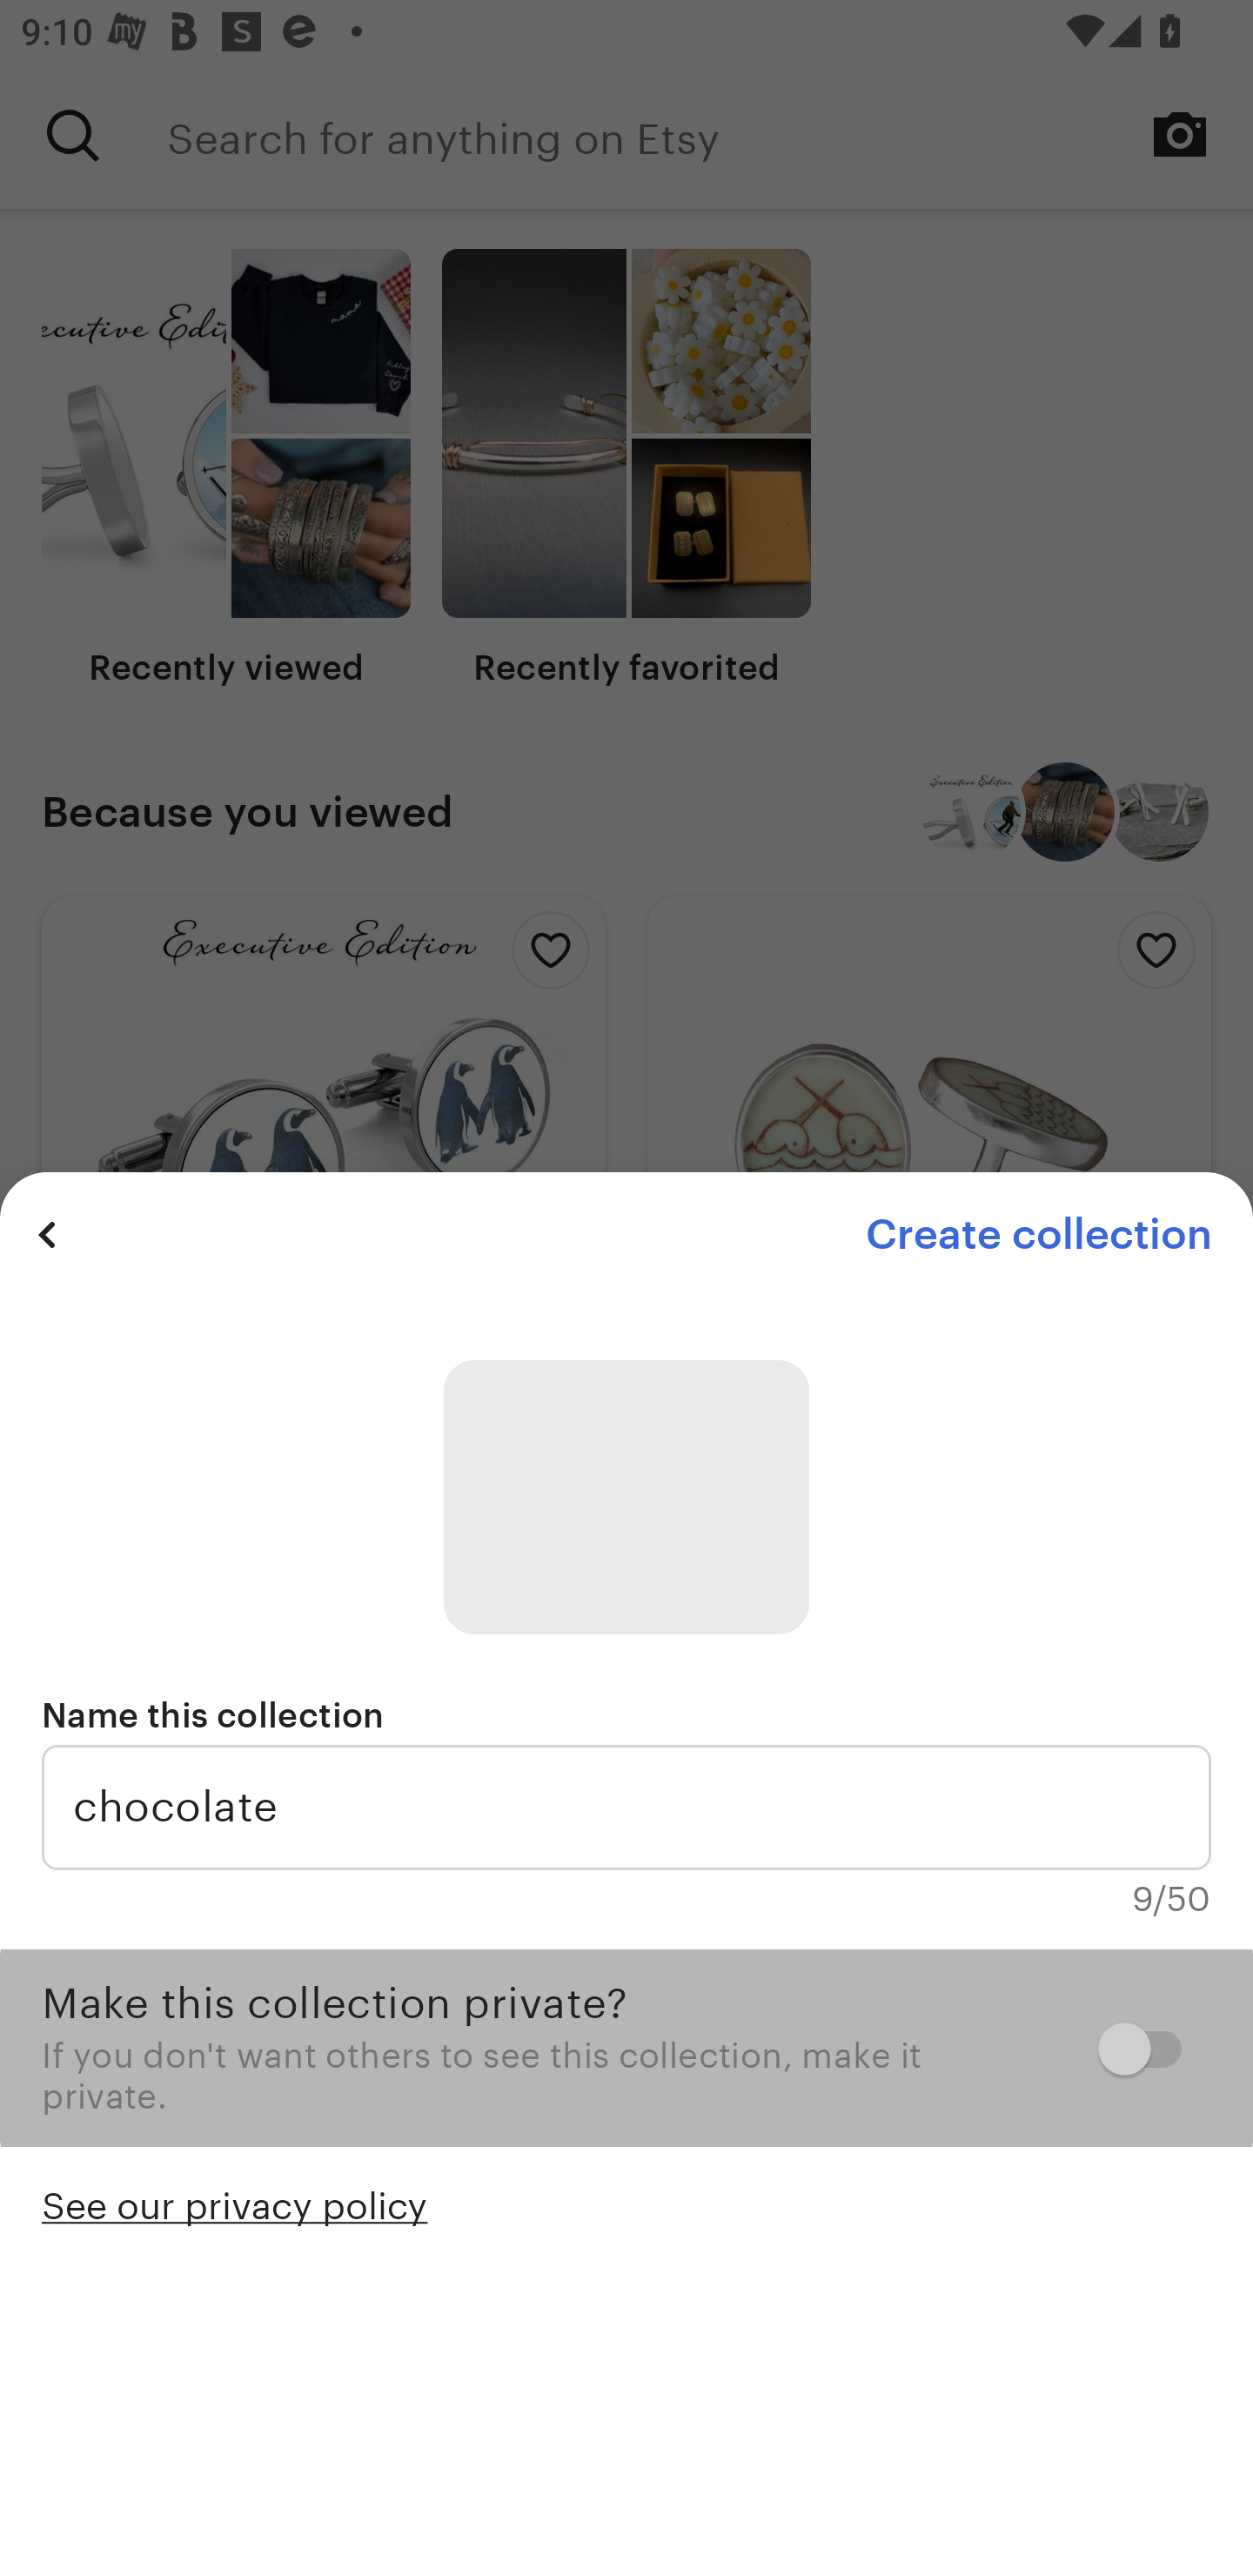 Image resolution: width=1253 pixels, height=2576 pixels. What do you see at coordinates (47, 1234) in the screenshot?
I see `Previous` at bounding box center [47, 1234].